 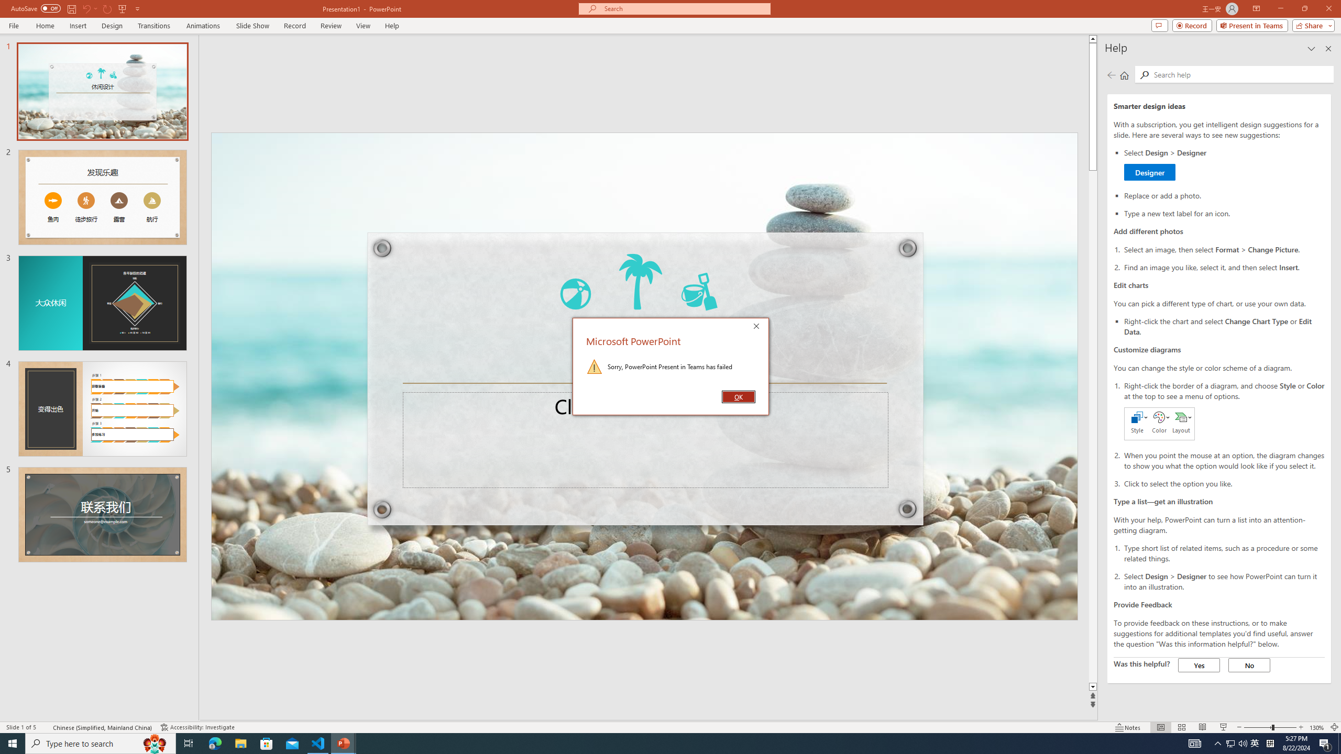 What do you see at coordinates (1224, 249) in the screenshot?
I see `Select an image, then select Format > Change Picture.` at bounding box center [1224, 249].